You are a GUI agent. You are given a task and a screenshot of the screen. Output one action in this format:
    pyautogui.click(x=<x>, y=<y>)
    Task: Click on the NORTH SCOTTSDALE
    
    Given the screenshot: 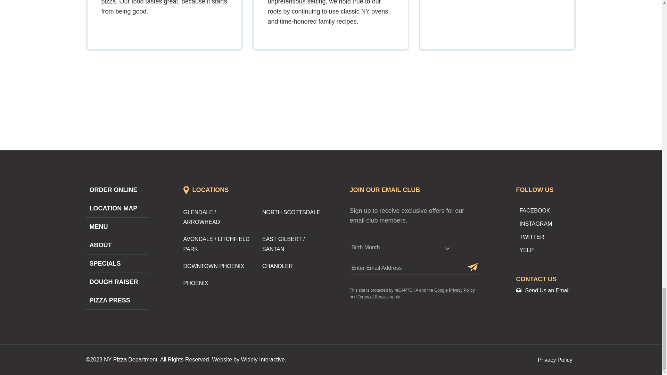 What is the action you would take?
    pyautogui.click(x=291, y=212)
    